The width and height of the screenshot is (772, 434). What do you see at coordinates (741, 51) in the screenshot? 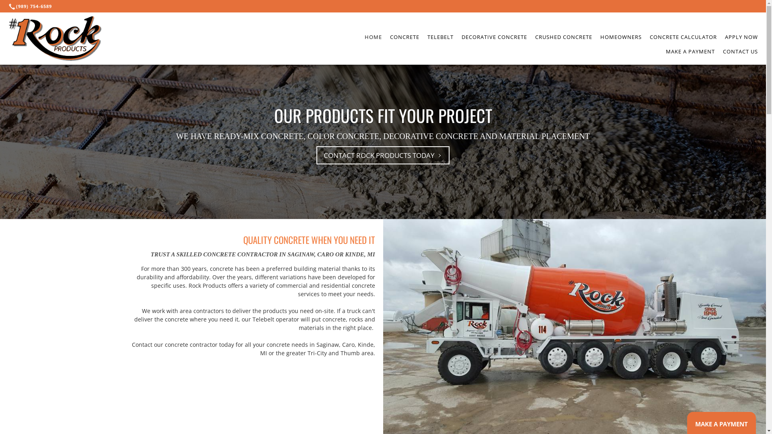
I see `CONTACT US` at bounding box center [741, 51].